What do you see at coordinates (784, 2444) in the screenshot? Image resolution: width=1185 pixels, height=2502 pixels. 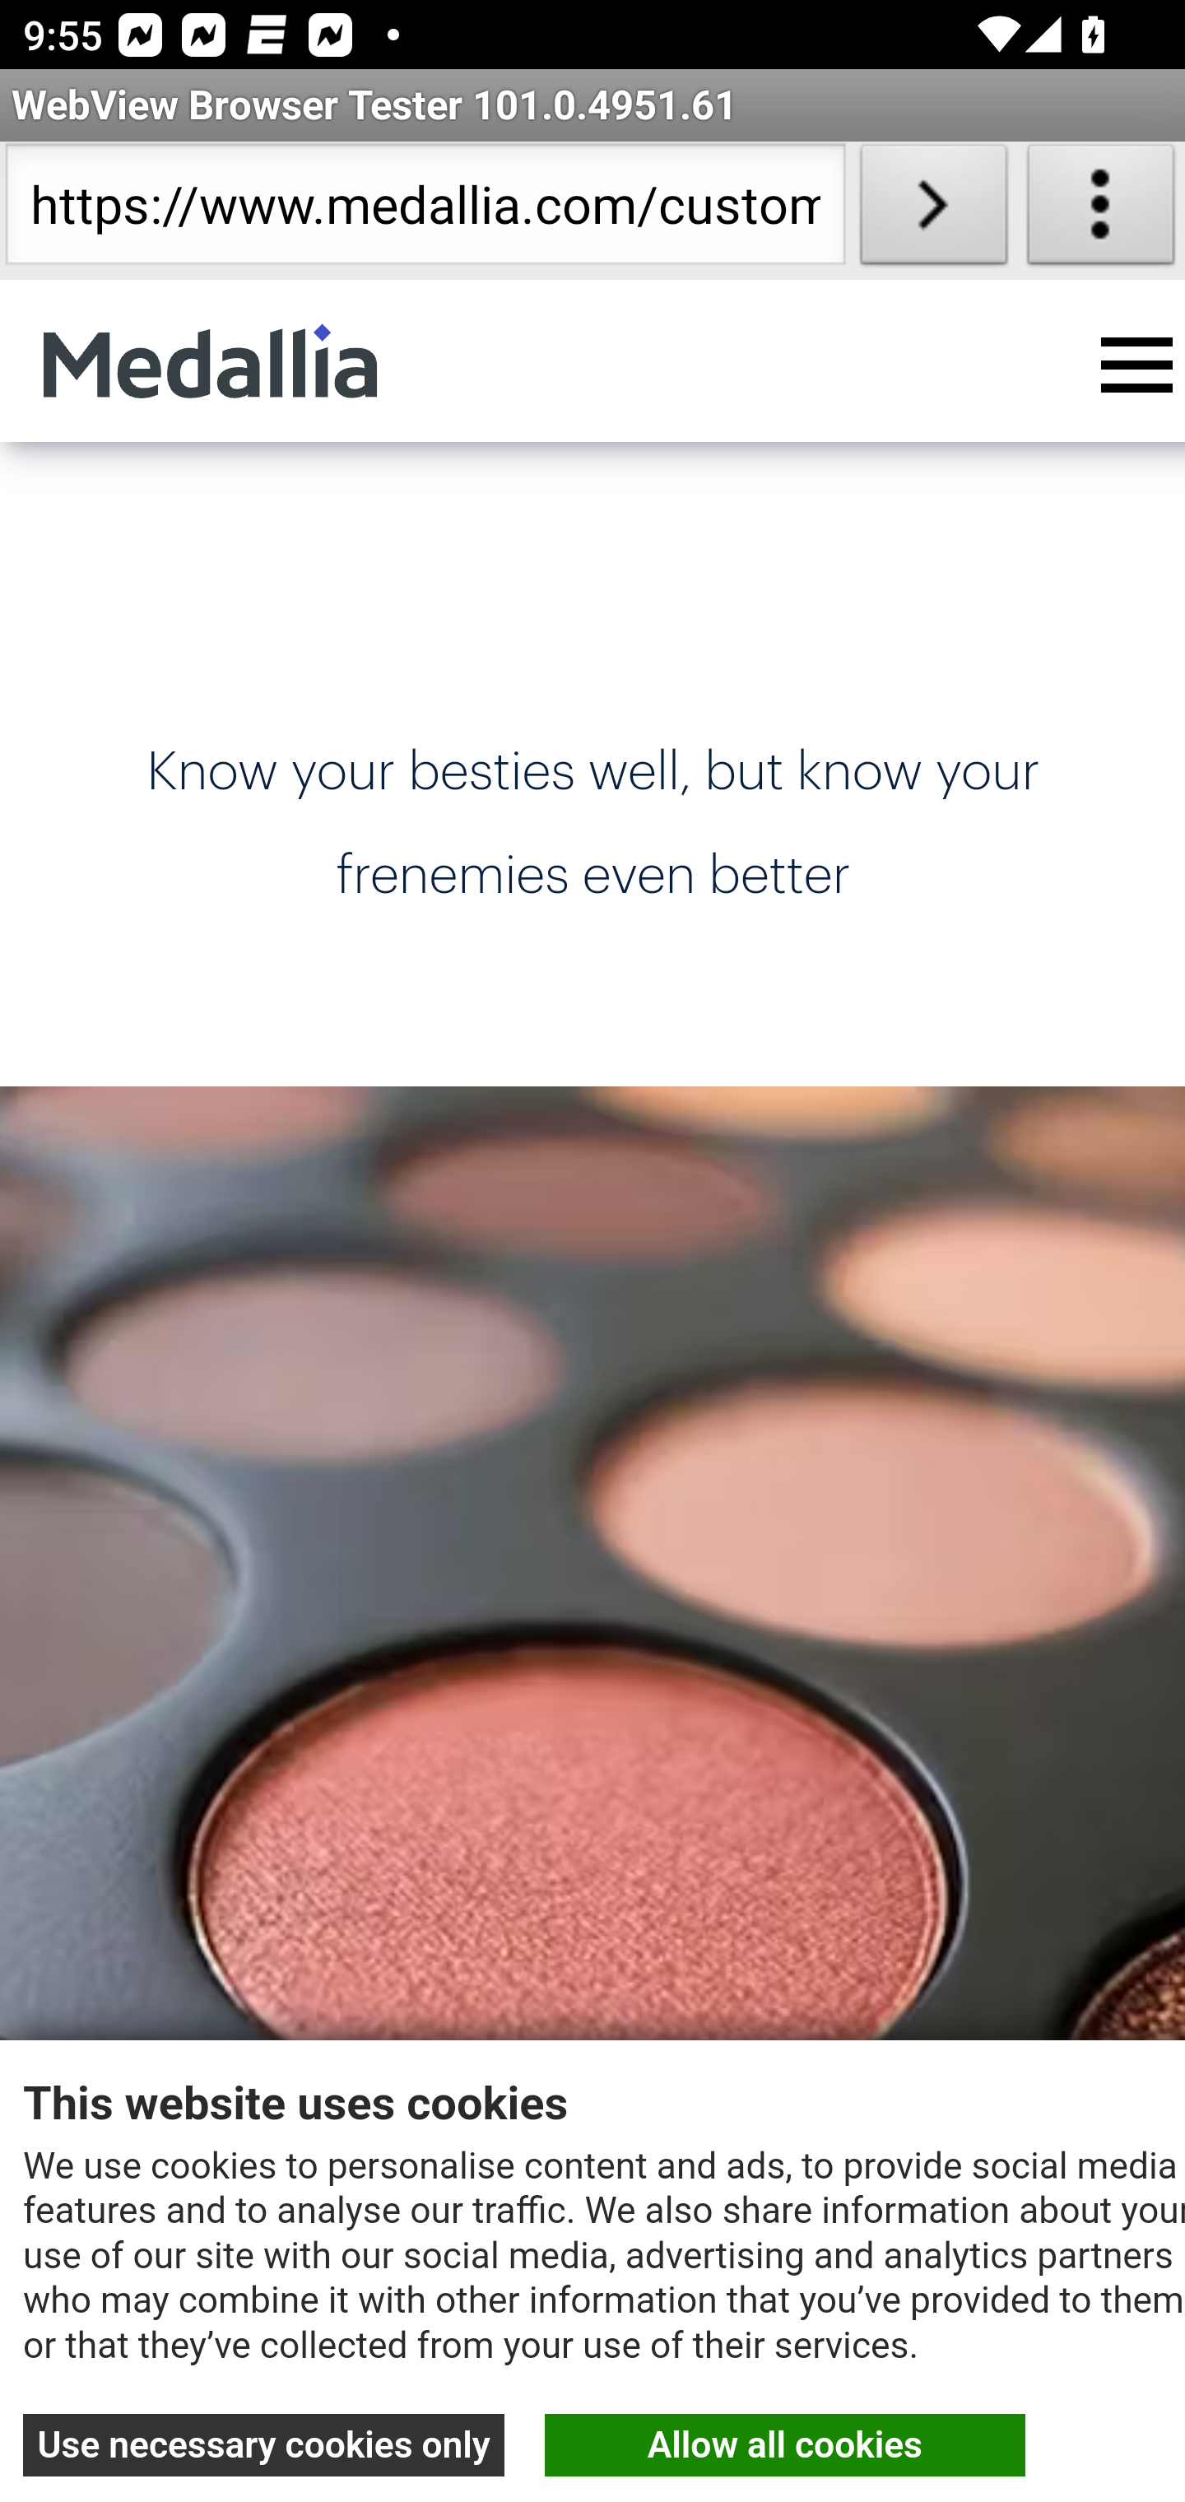 I see `Allow all cookies` at bounding box center [784, 2444].